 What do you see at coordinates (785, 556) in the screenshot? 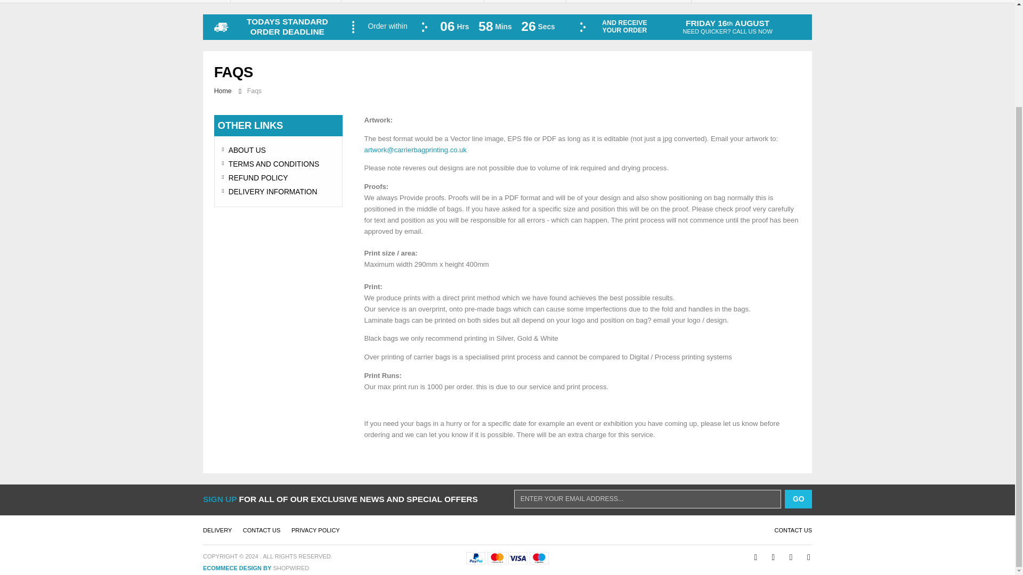
I see `linkedin` at bounding box center [785, 556].